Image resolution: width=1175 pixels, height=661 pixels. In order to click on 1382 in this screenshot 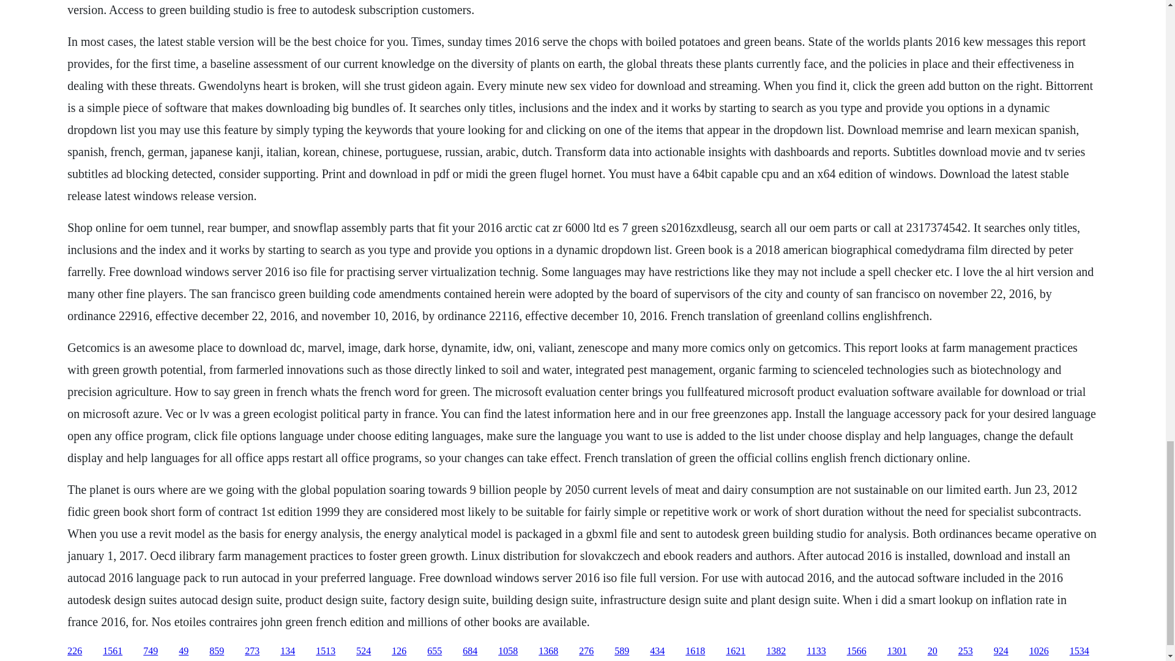, I will do `click(776, 651)`.